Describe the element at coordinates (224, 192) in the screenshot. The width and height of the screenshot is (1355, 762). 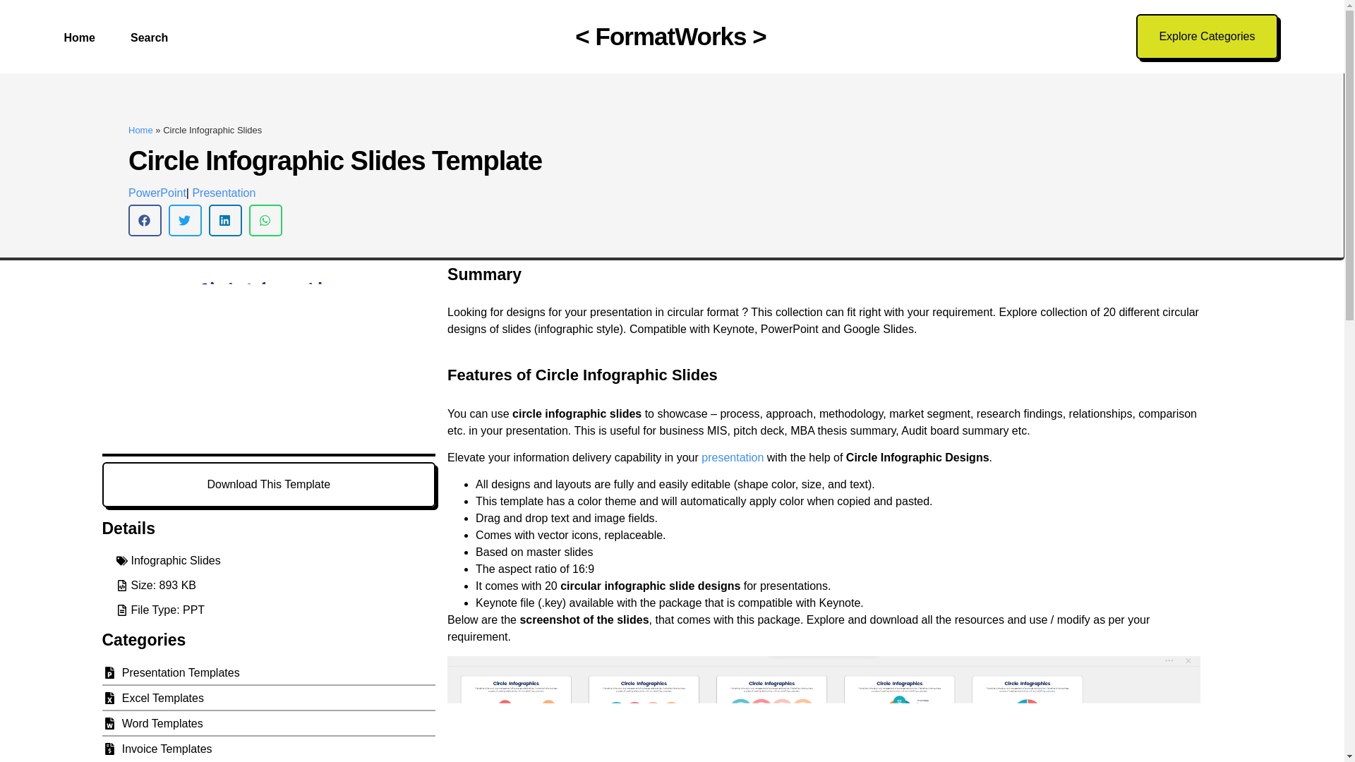
I see `Presentation` at that location.